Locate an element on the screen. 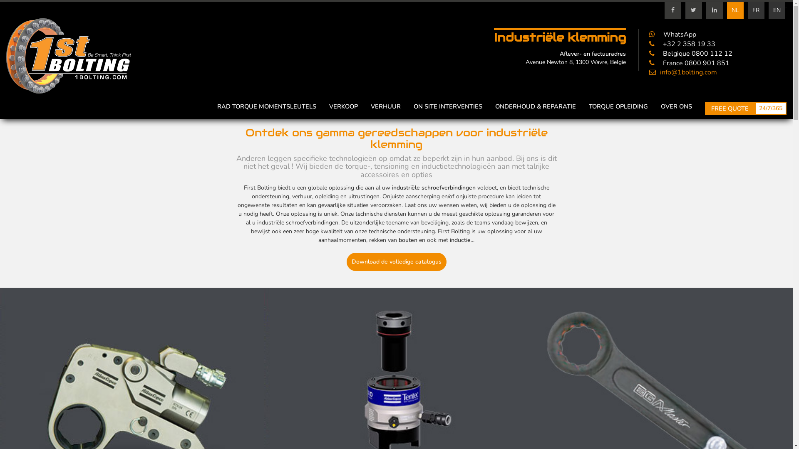 The image size is (799, 449). Ringslagsleutel is located at coordinates (661, 403).